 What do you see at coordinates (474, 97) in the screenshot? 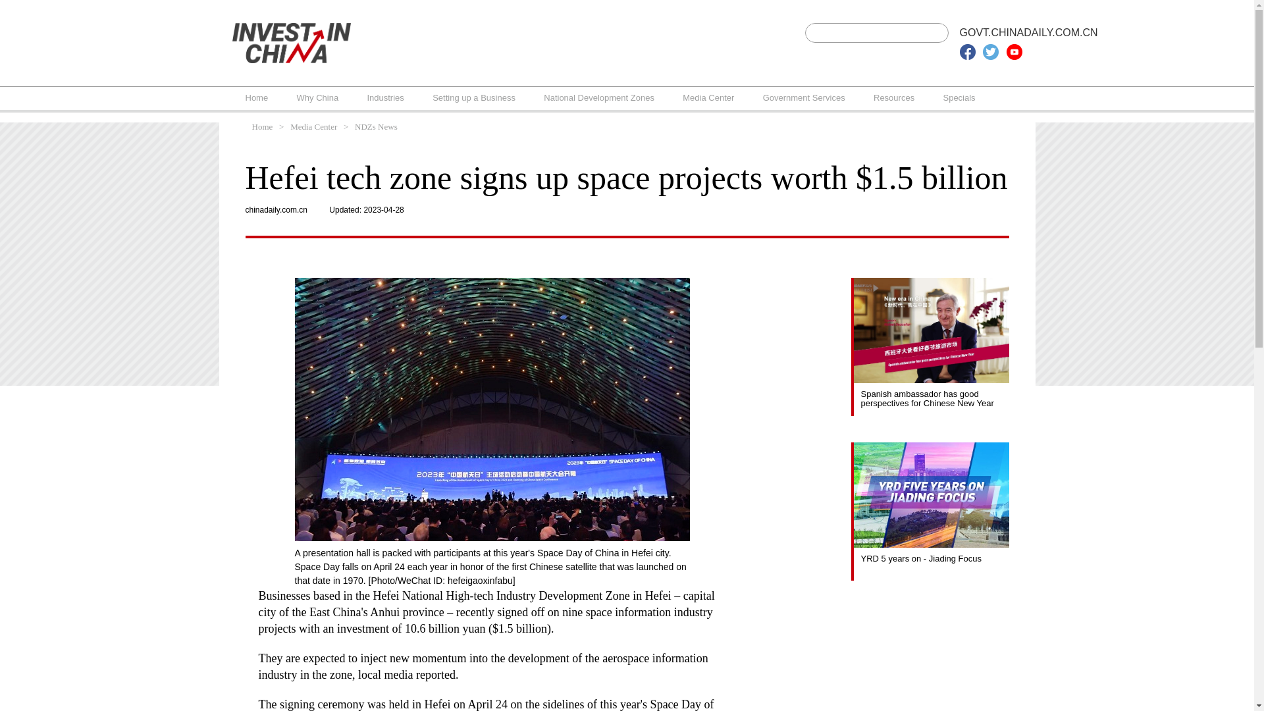
I see `Setting up a Business` at bounding box center [474, 97].